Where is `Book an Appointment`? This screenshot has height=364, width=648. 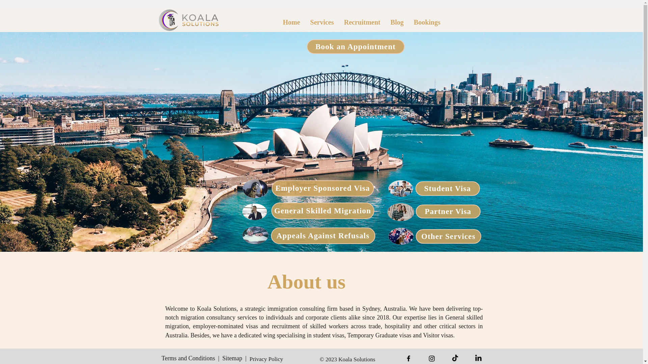
Book an Appointment is located at coordinates (355, 47).